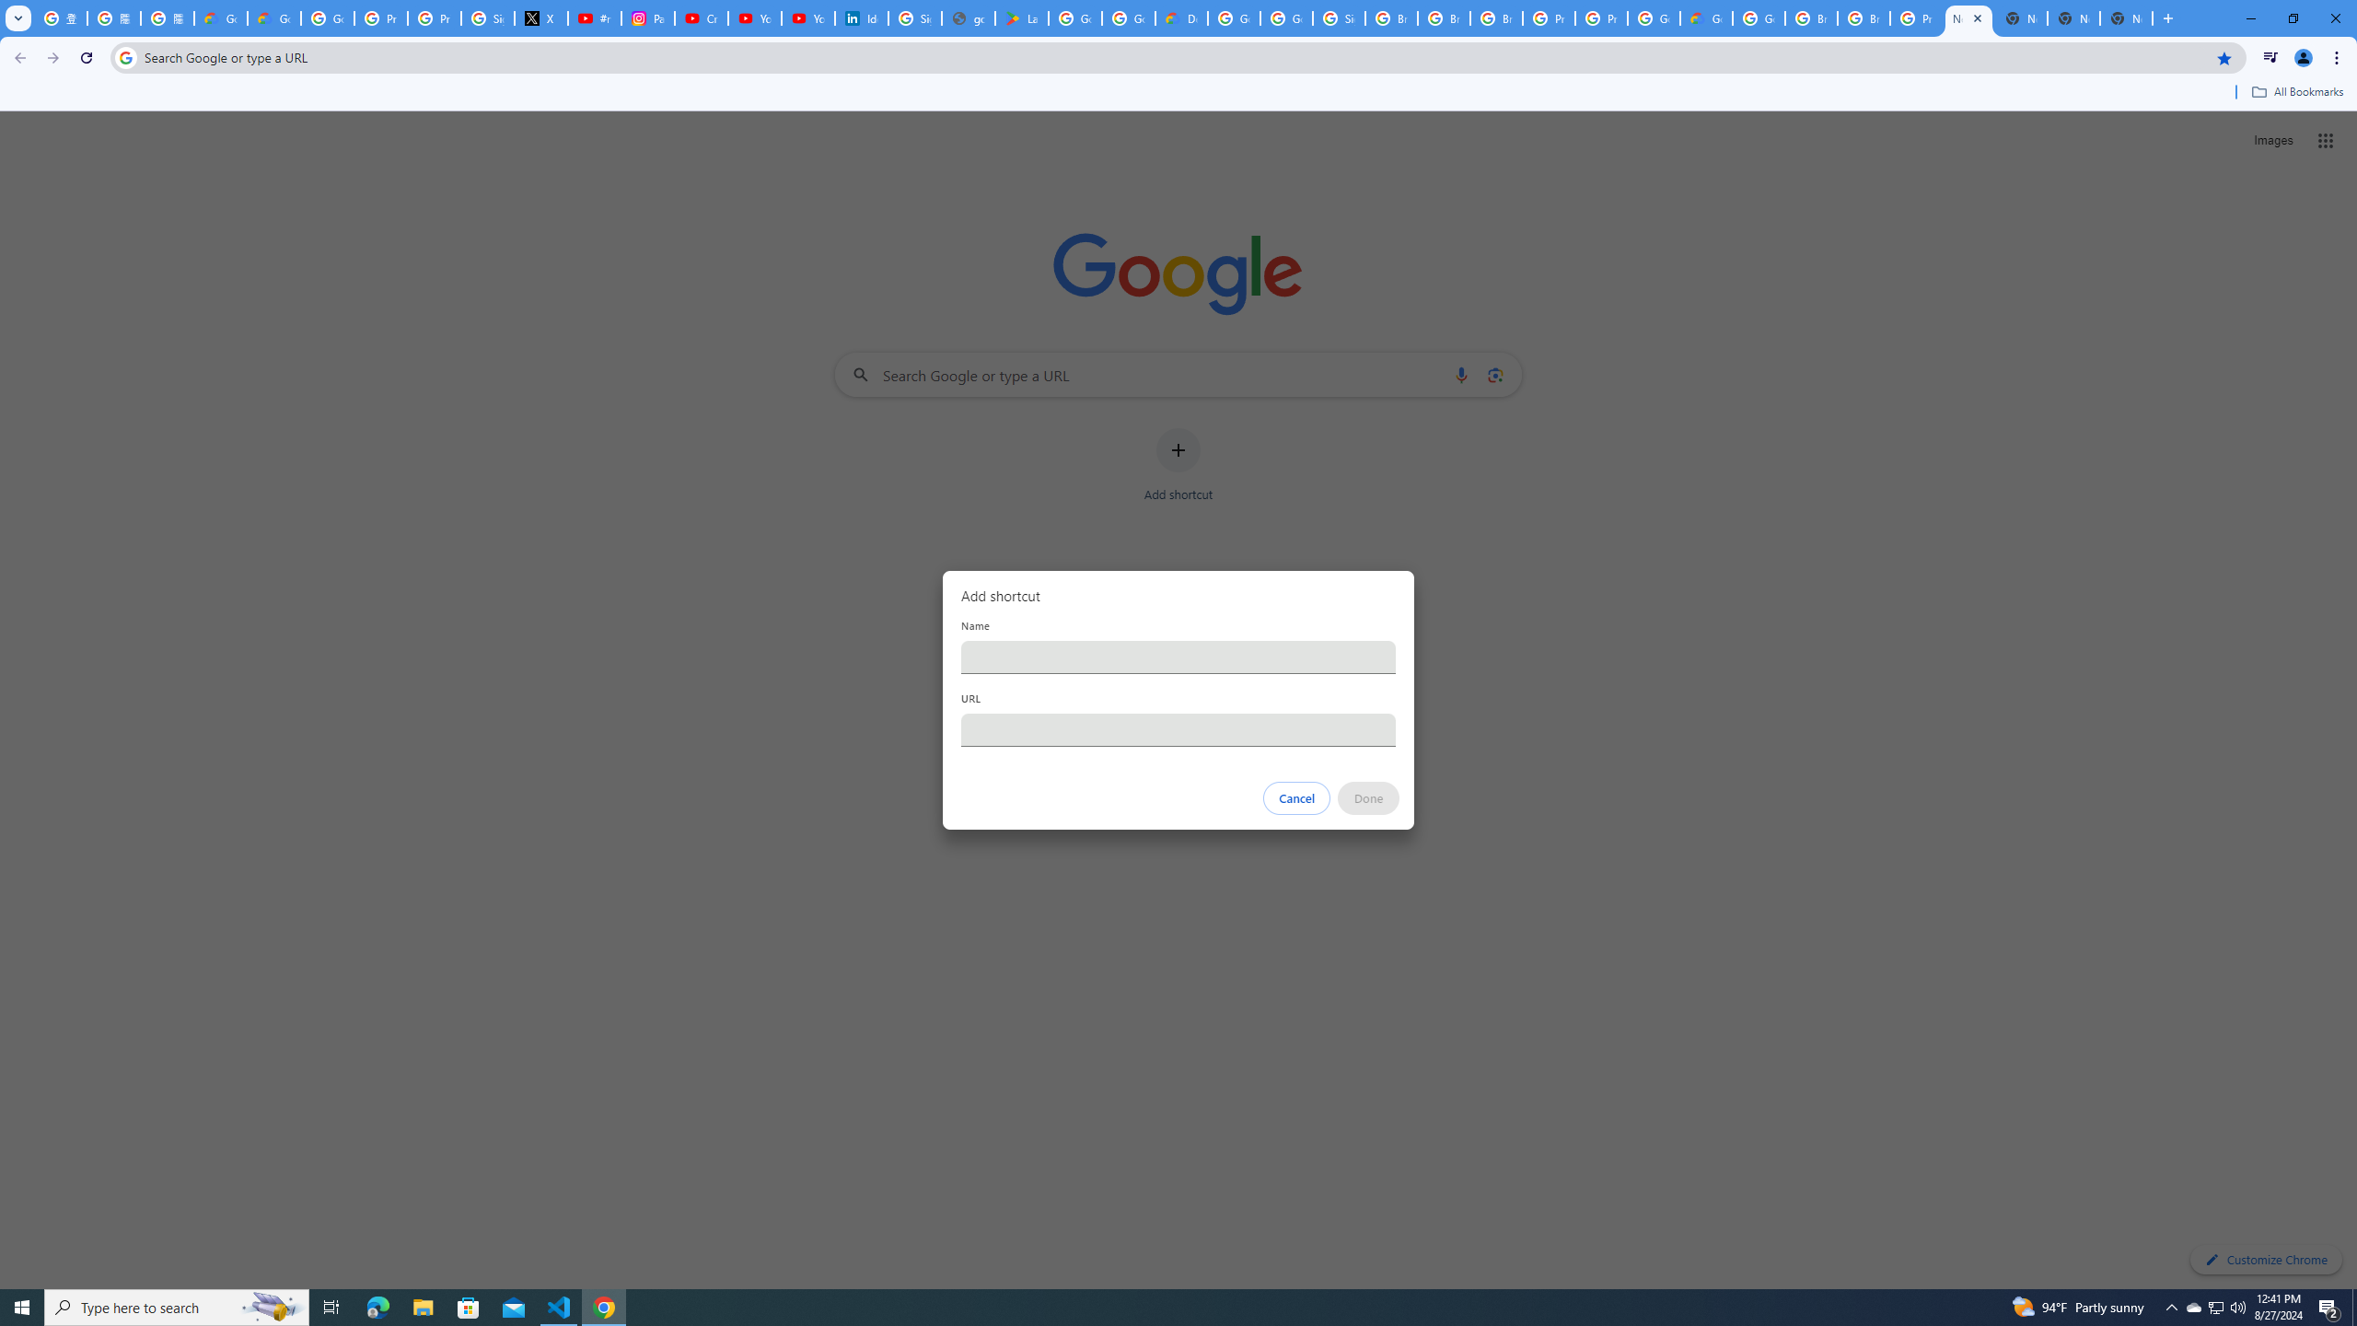 The image size is (2357, 1326). I want to click on Browse Chrome as a guest - Computer - Google Chrome Help, so click(1497, 18).